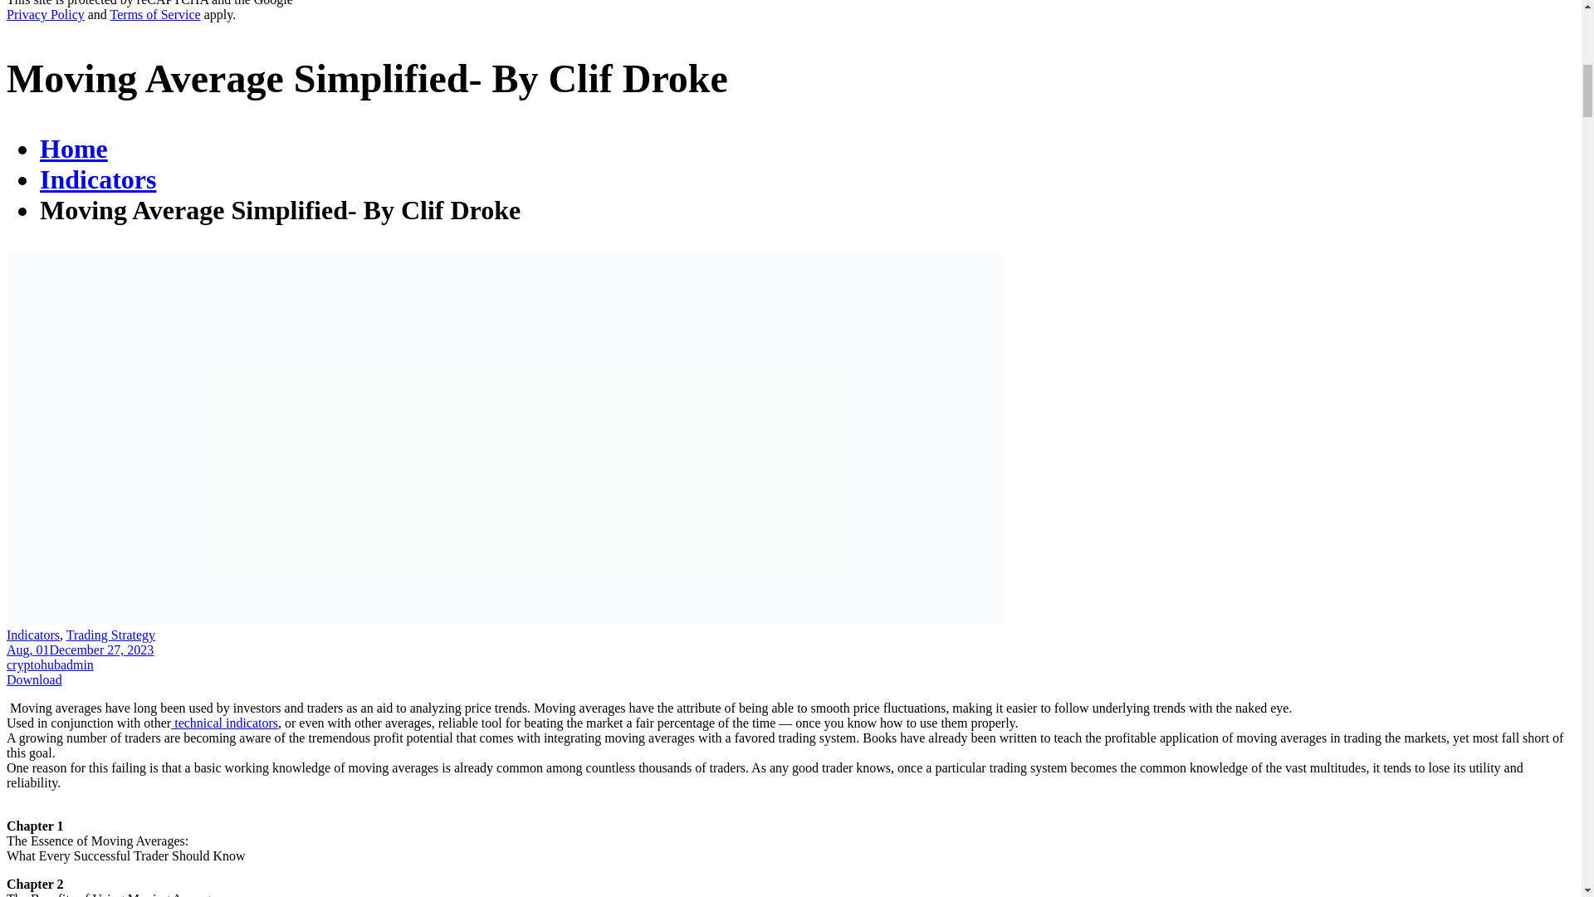 This screenshot has width=1594, height=897. I want to click on technical indicators, so click(224, 723).